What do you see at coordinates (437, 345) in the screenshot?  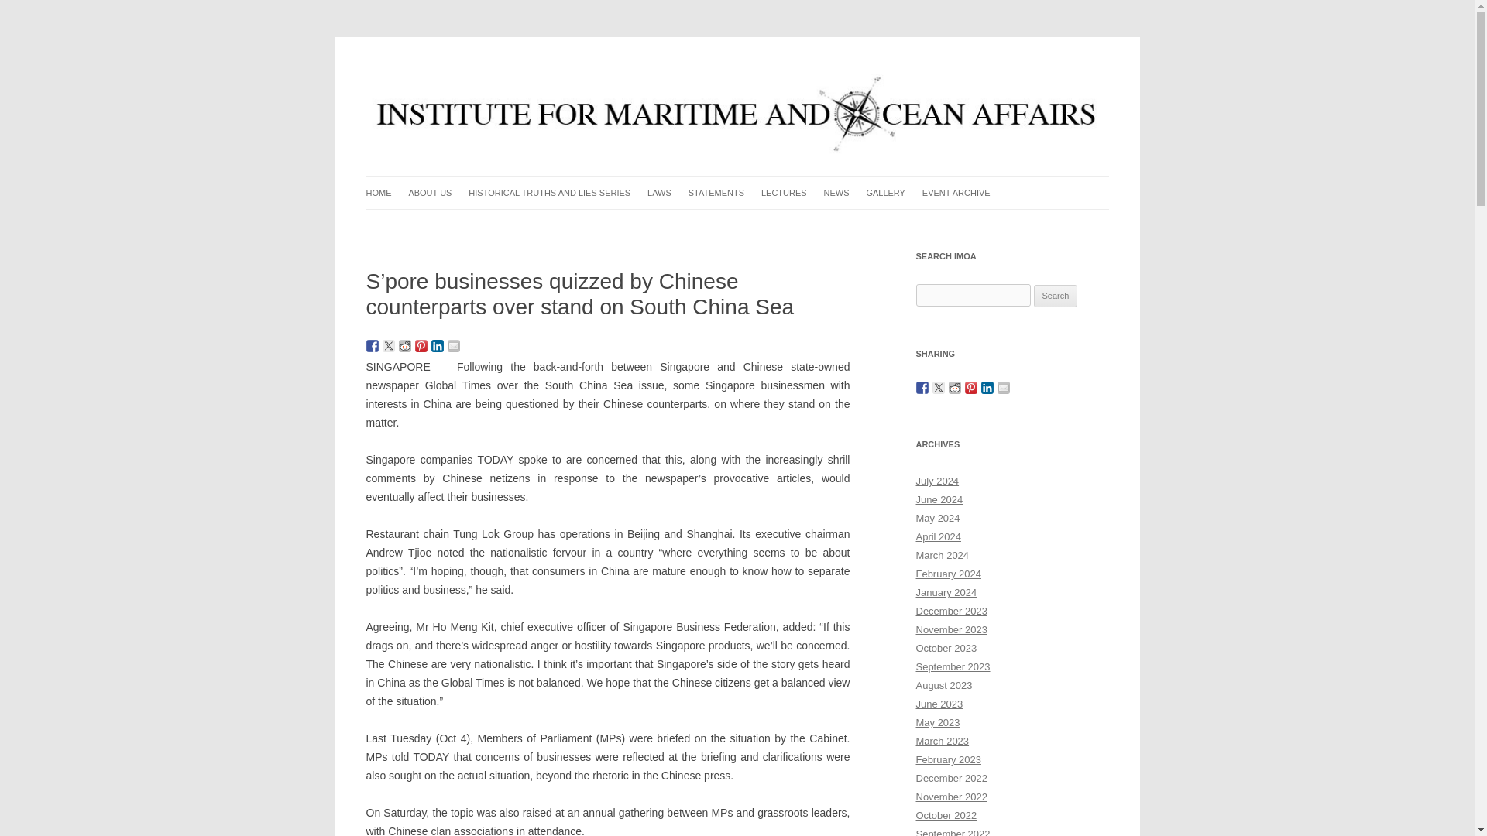 I see `Share on Linkedin` at bounding box center [437, 345].